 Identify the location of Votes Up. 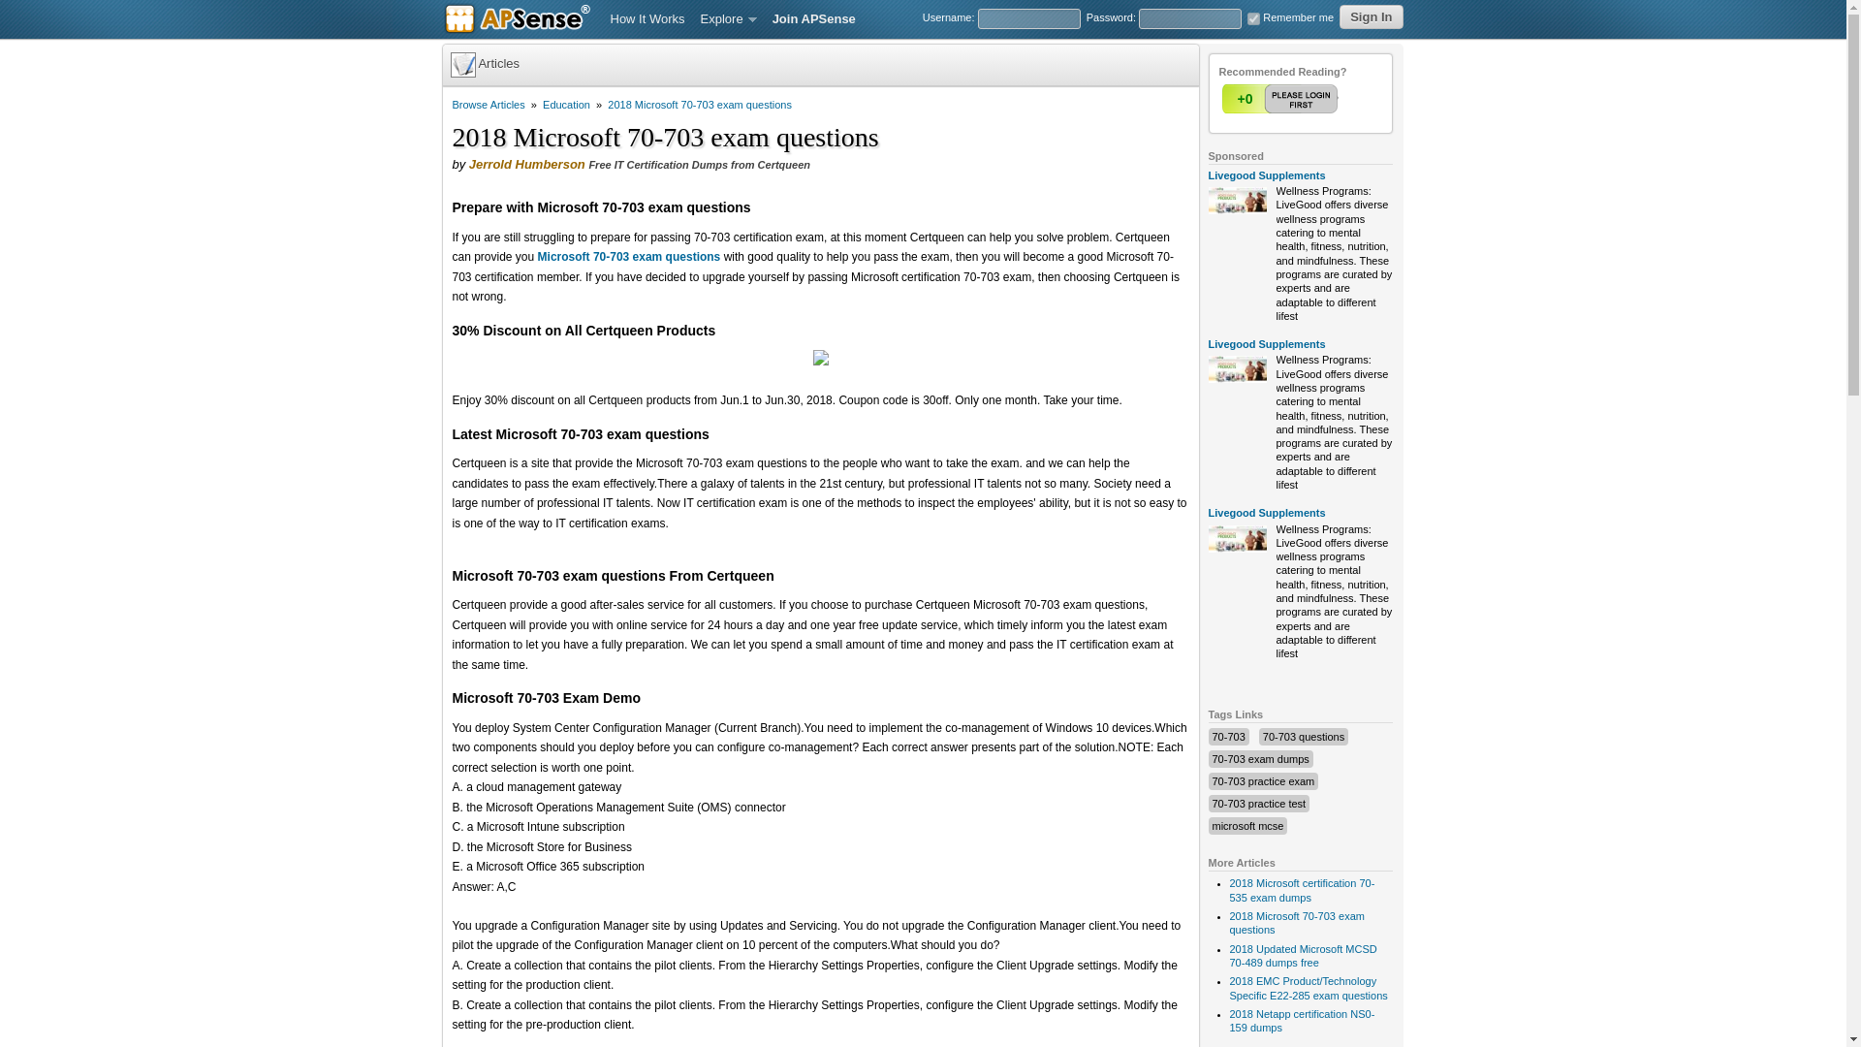
(1244, 99).